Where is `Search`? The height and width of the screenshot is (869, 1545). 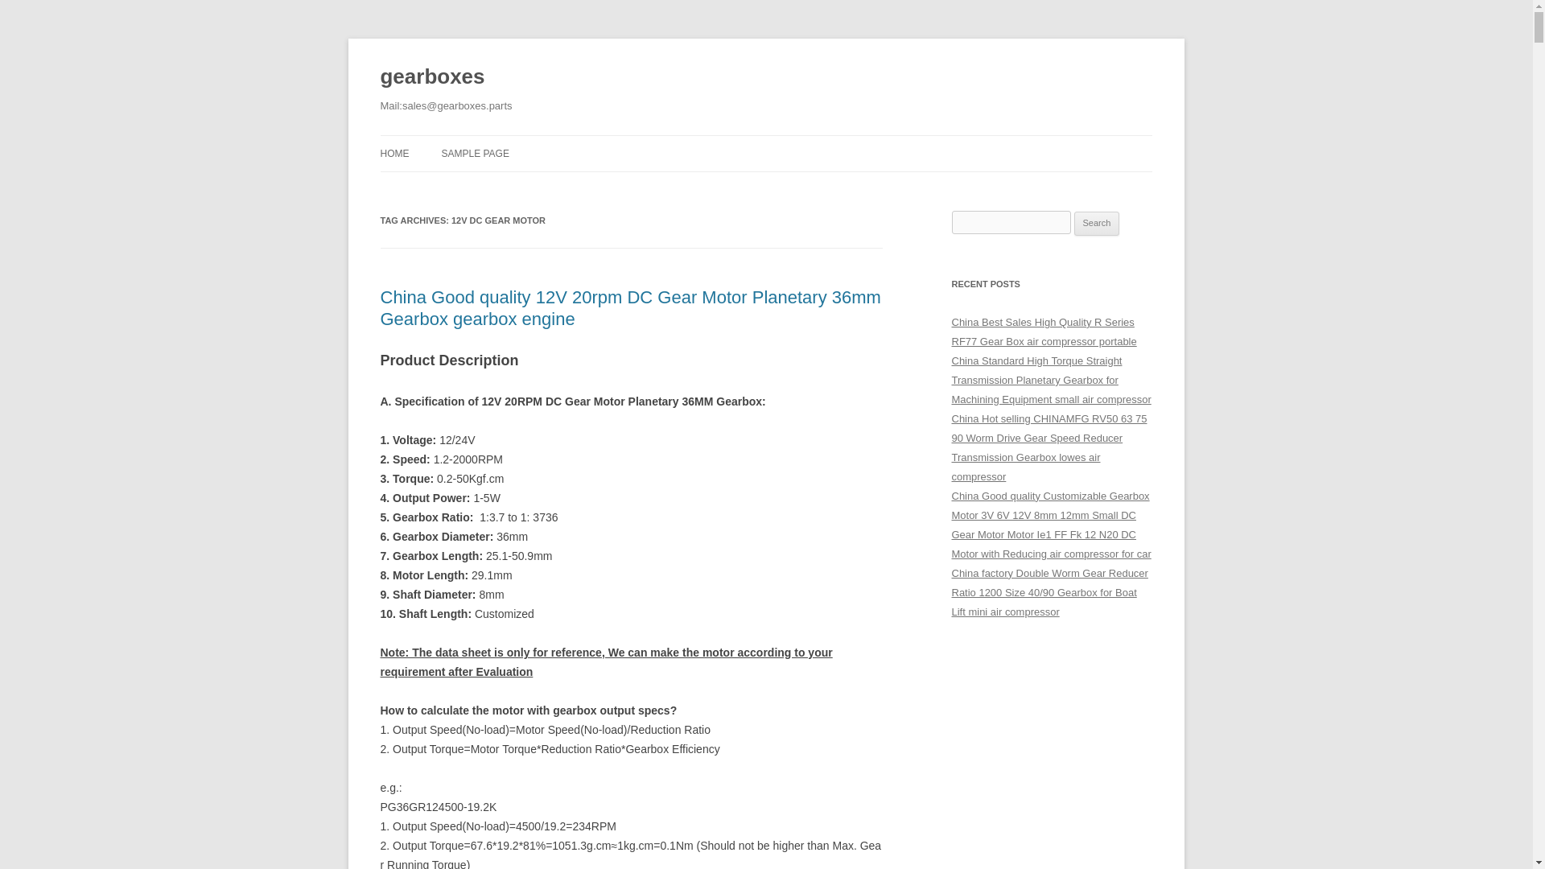 Search is located at coordinates (1097, 224).